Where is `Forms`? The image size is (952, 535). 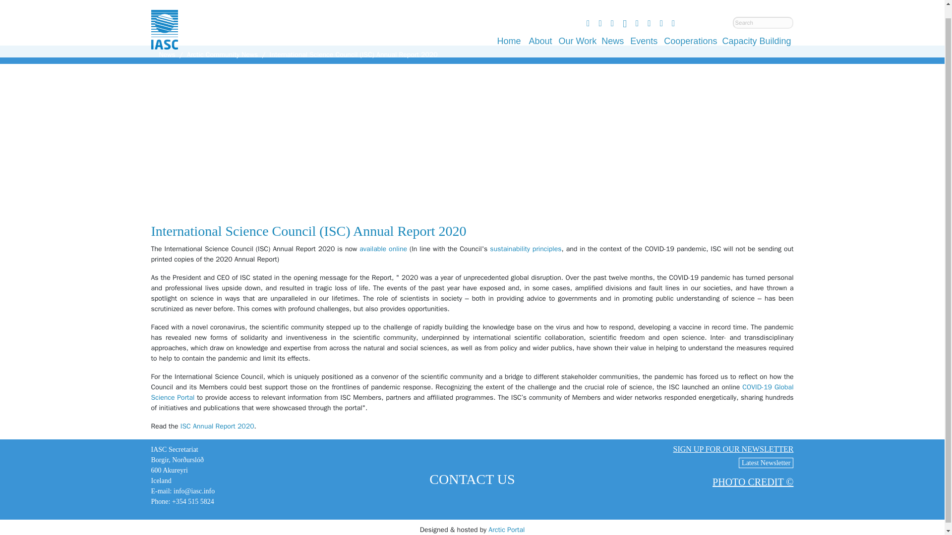
Forms is located at coordinates (673, 12).